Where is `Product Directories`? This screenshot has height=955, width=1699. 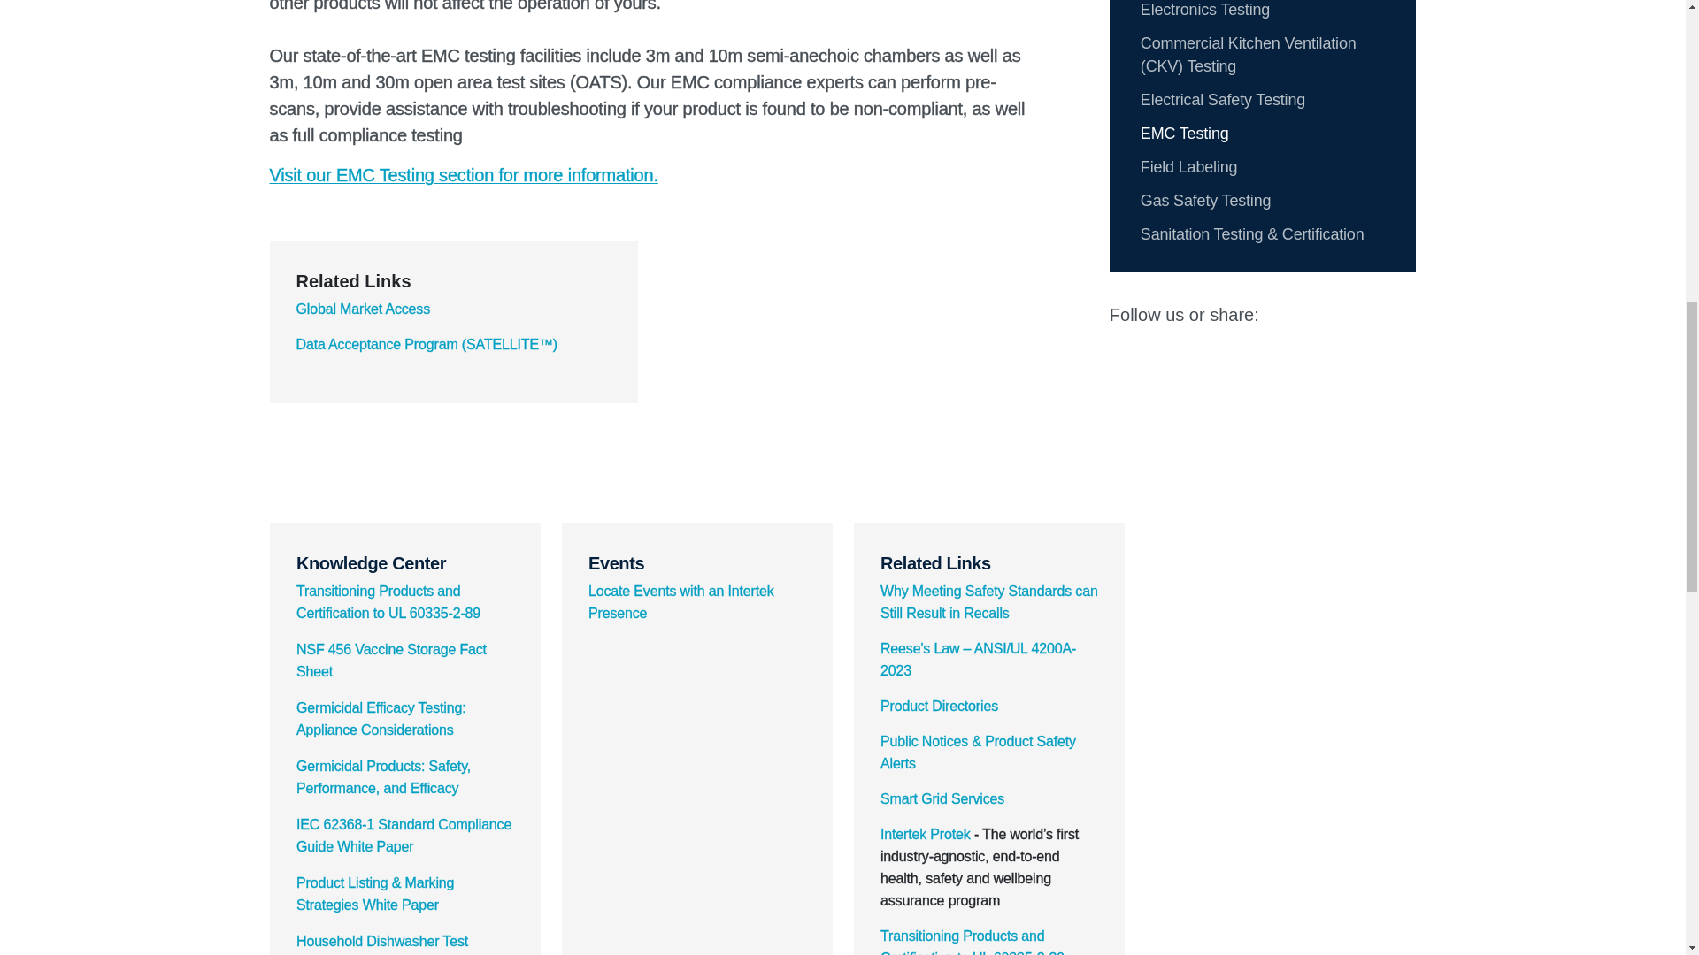
Product Directories is located at coordinates (938, 706).